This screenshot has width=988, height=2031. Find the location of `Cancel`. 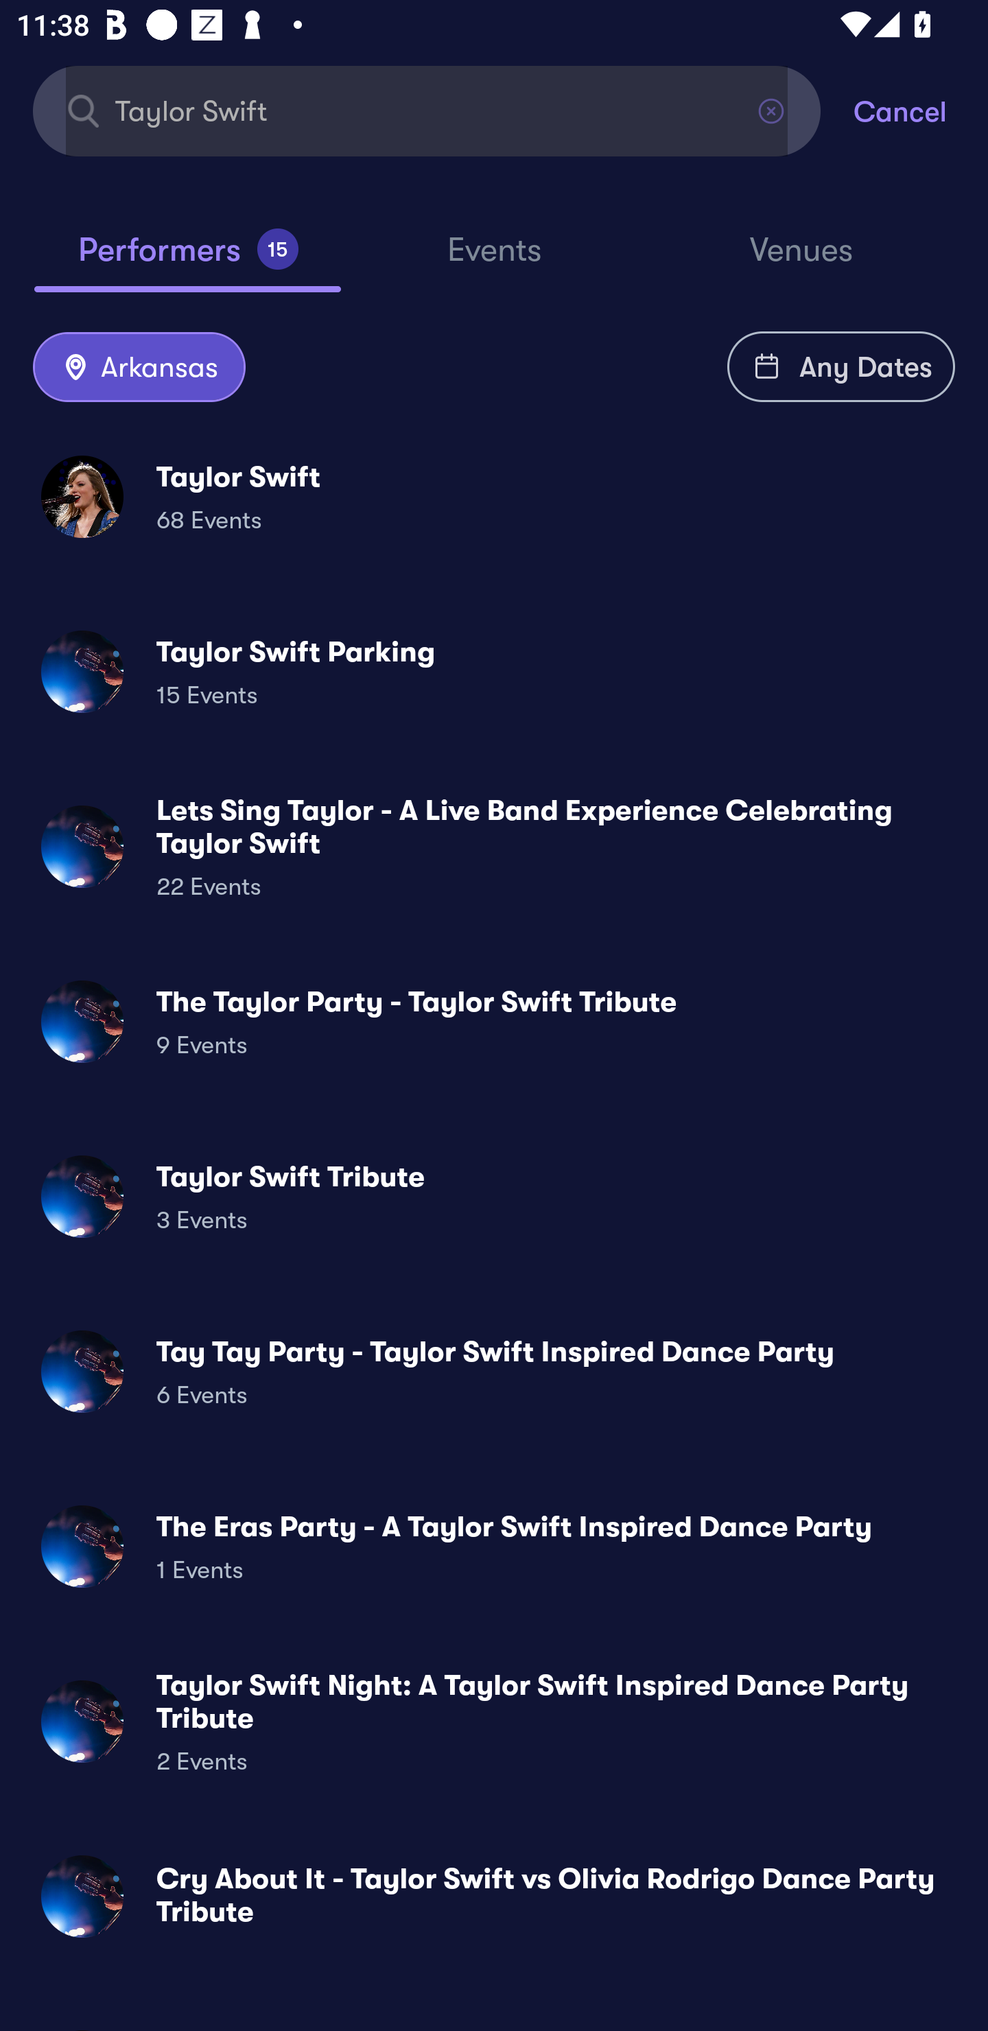

Cancel is located at coordinates (921, 110).